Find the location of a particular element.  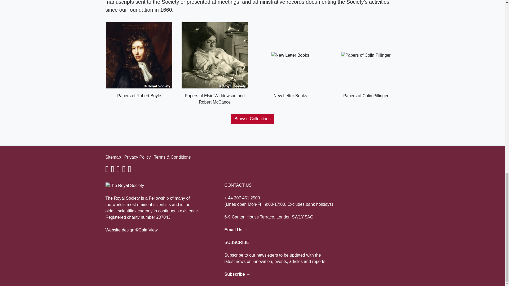

Browse Collections is located at coordinates (252, 119).